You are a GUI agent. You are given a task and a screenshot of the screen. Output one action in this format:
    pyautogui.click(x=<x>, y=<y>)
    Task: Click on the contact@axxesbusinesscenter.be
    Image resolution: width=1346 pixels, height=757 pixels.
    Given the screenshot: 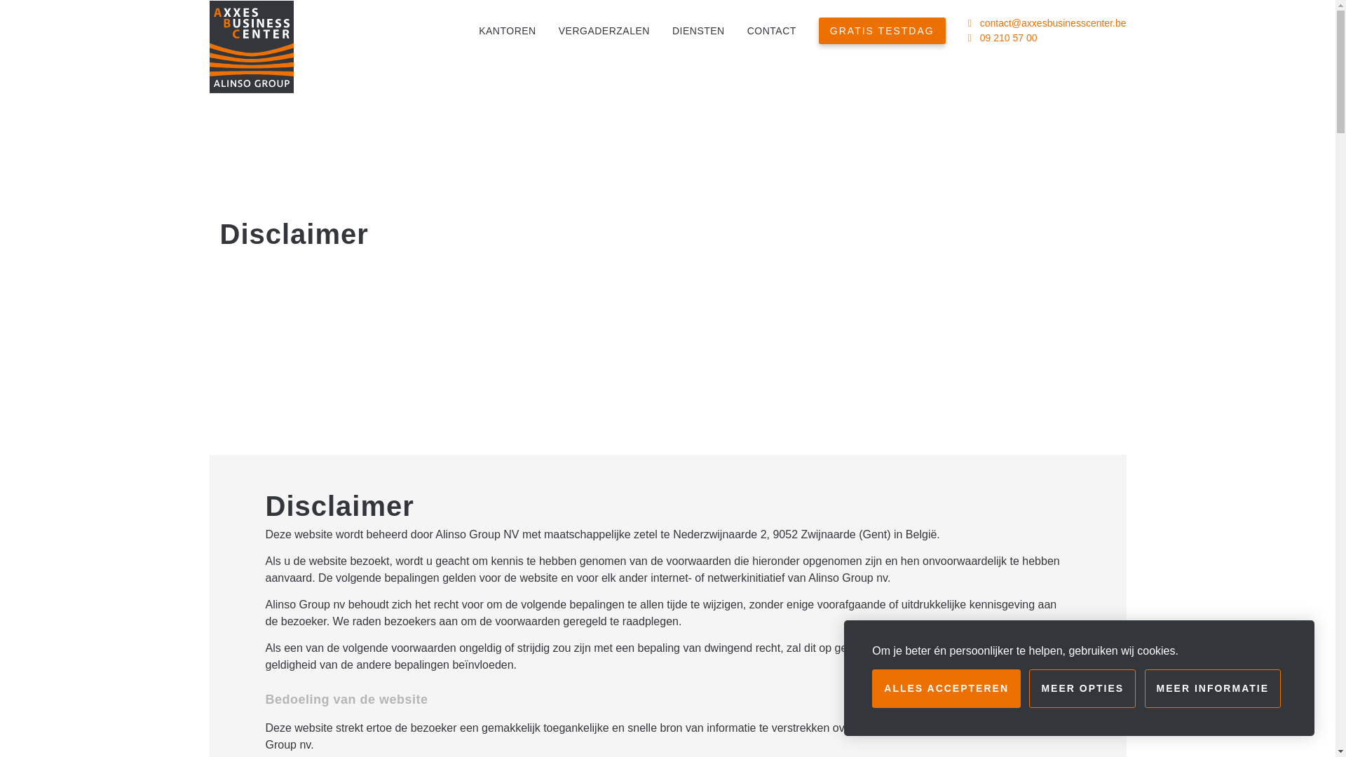 What is the action you would take?
    pyautogui.click(x=1053, y=23)
    